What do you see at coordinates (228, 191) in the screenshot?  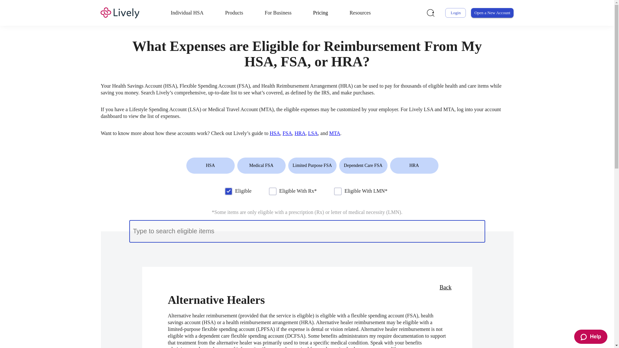 I see `1` at bounding box center [228, 191].